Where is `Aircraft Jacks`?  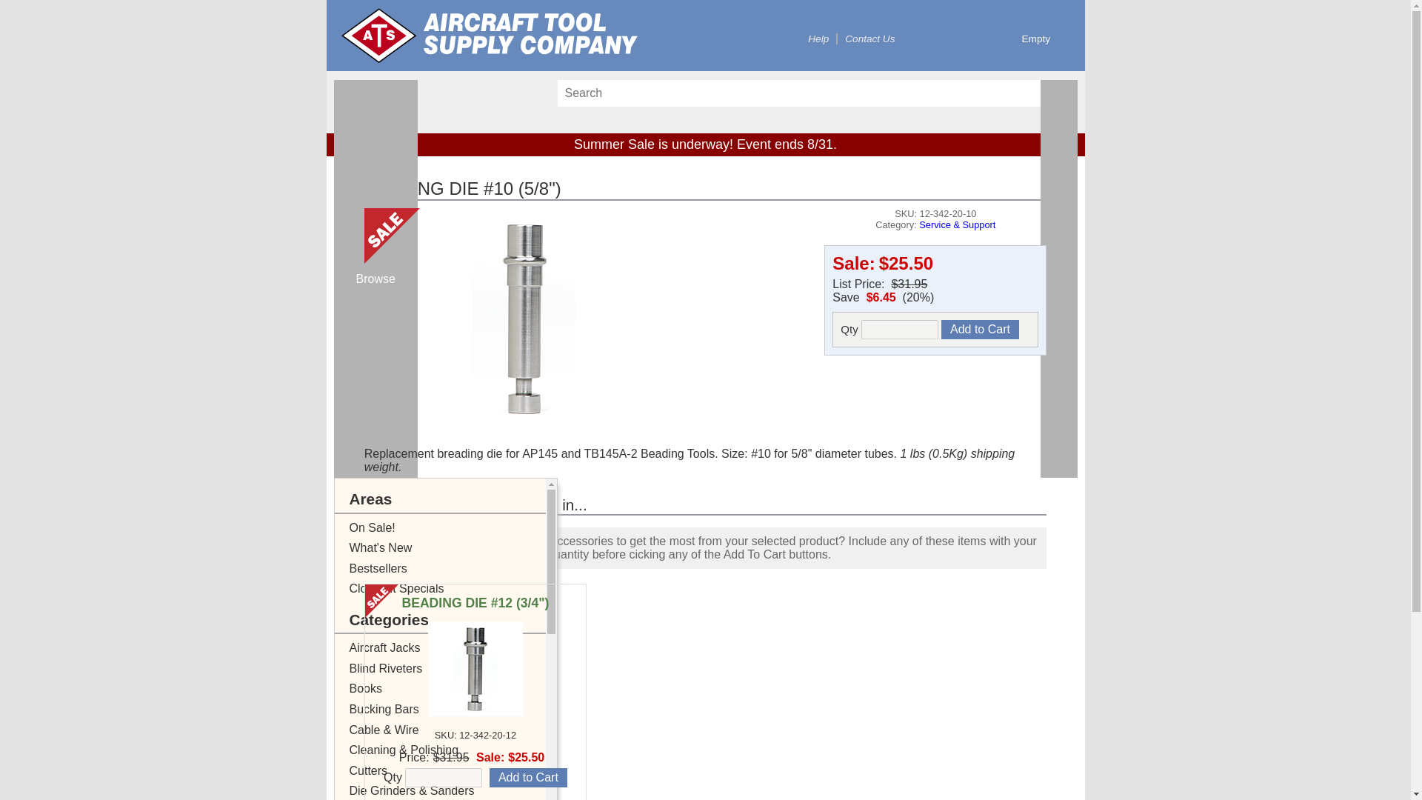 Aircraft Jacks is located at coordinates (455, 647).